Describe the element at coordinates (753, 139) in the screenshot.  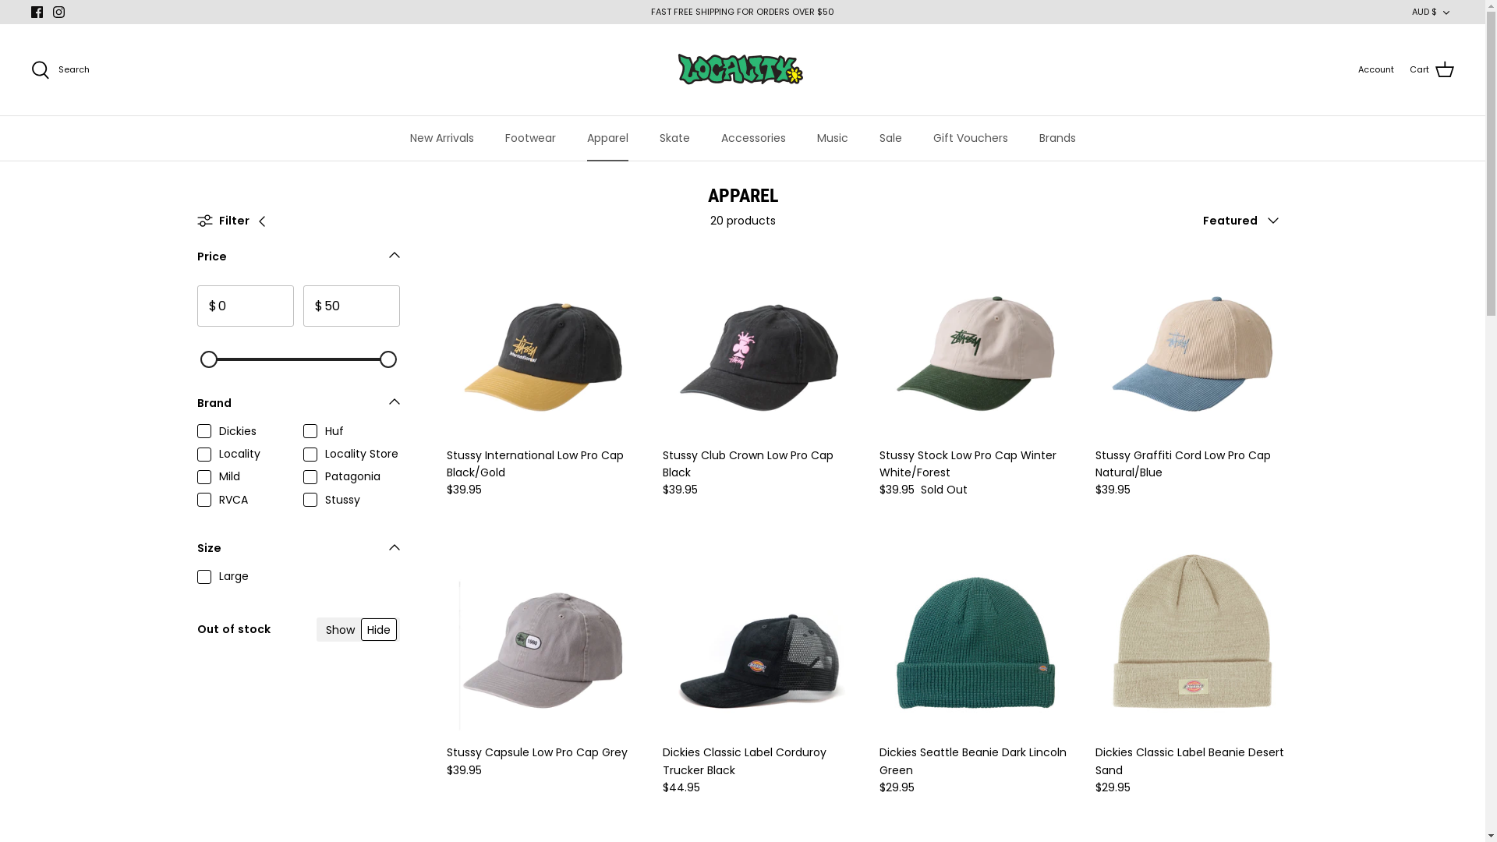
I see `Accessories` at that location.